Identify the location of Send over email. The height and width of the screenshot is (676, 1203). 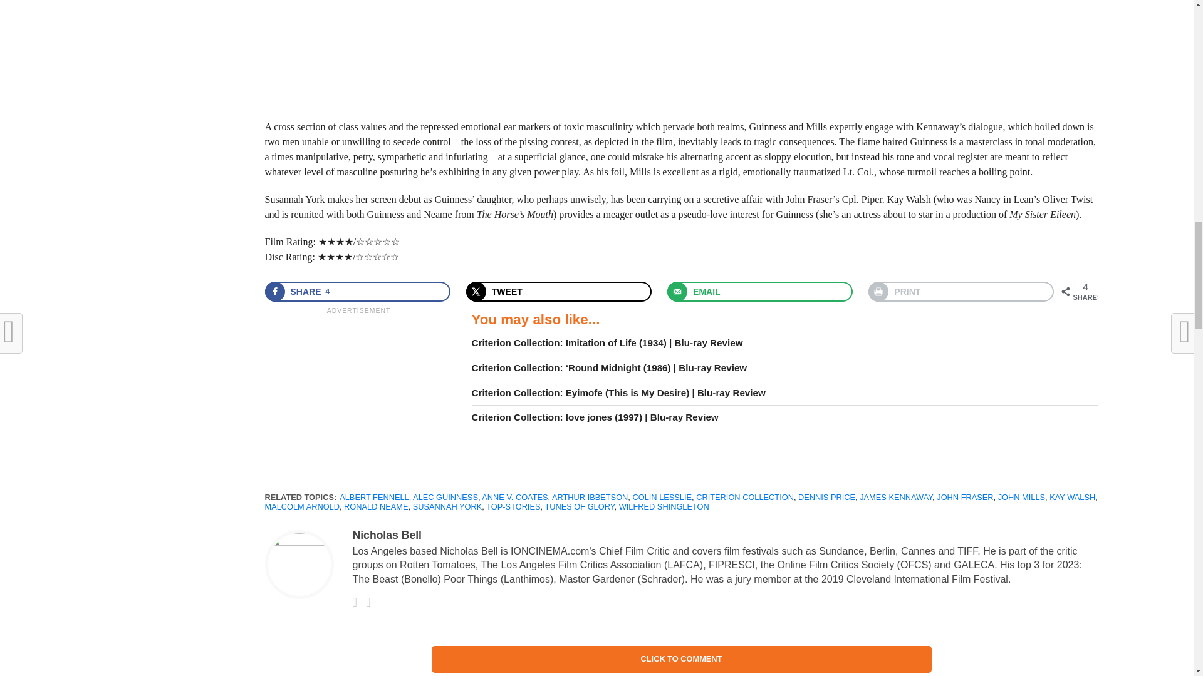
(760, 292).